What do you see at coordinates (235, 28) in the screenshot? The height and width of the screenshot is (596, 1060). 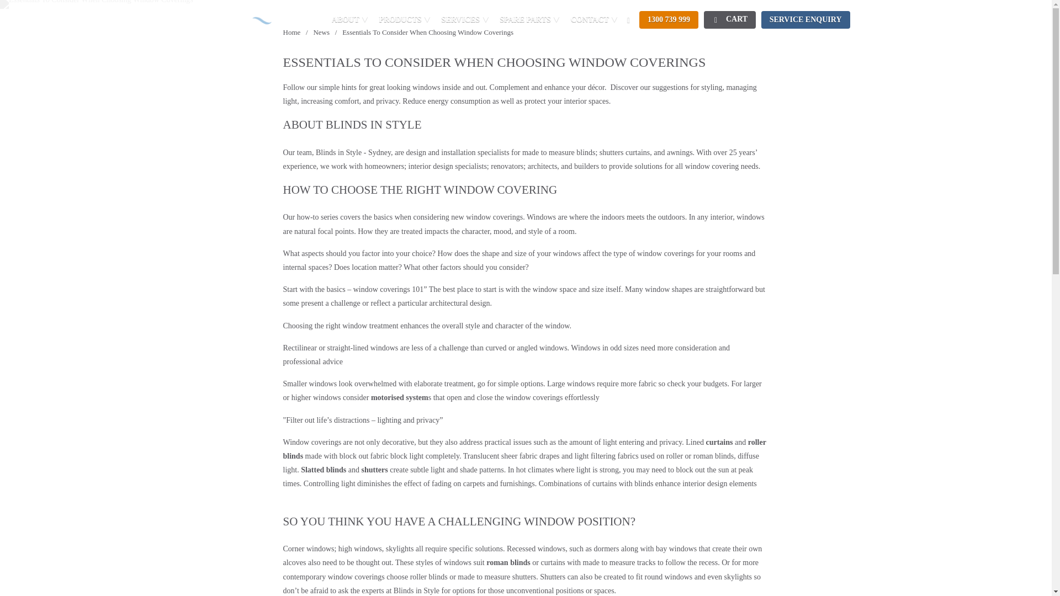 I see `Blinds In Style` at bounding box center [235, 28].